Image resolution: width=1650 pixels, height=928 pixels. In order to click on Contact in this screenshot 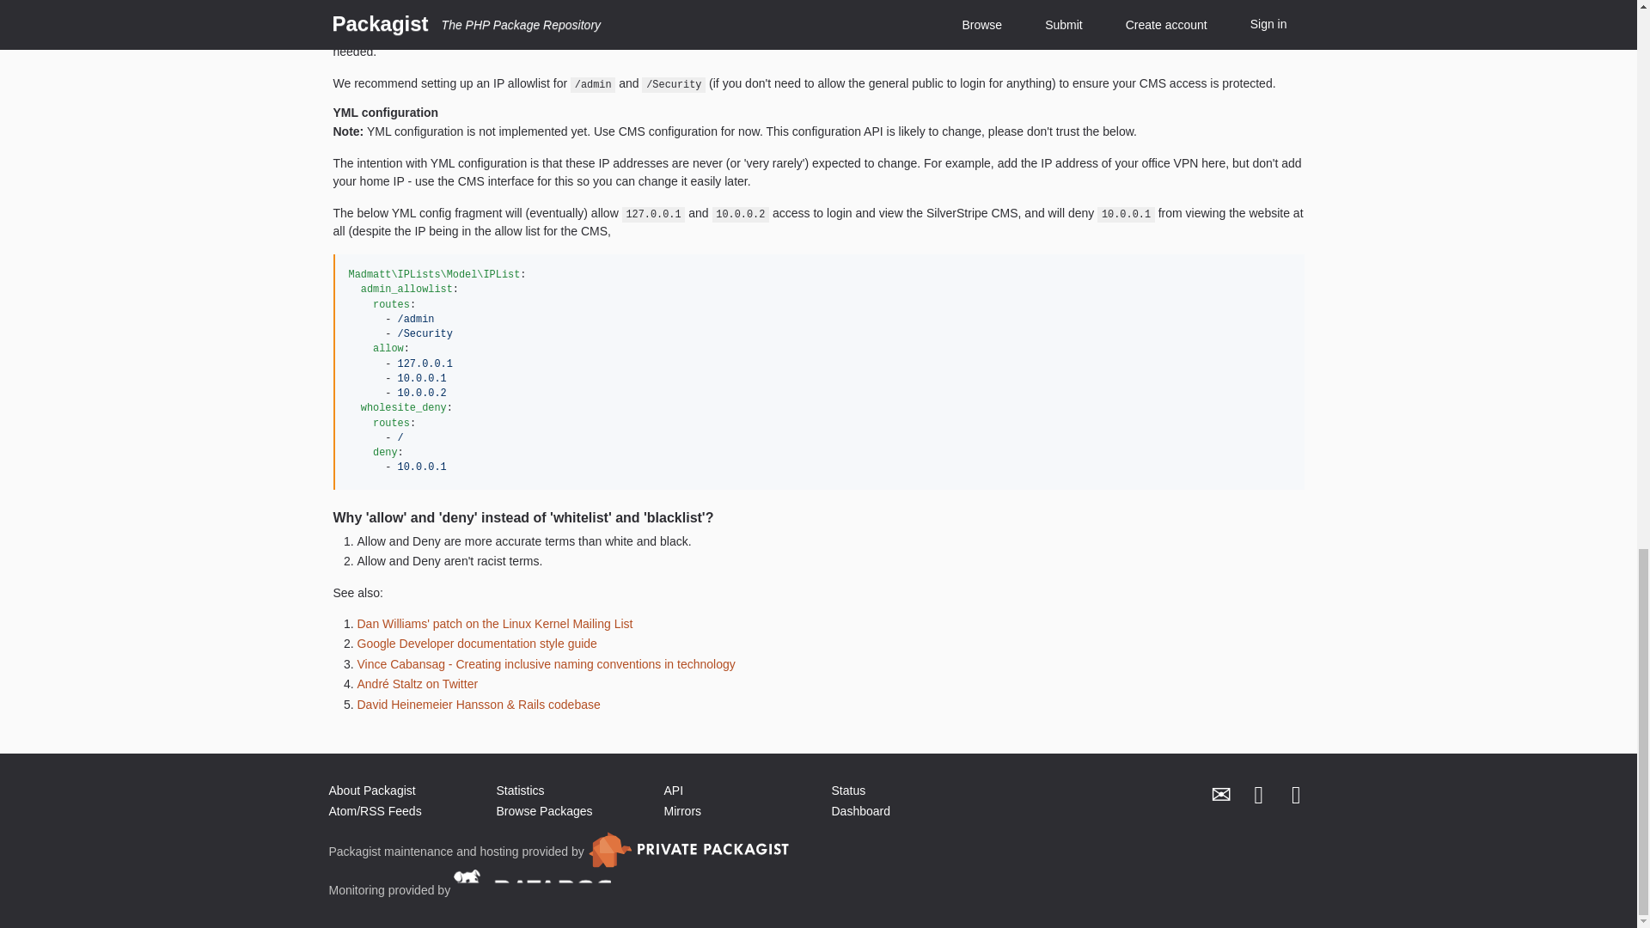, I will do `click(1222, 796)`.